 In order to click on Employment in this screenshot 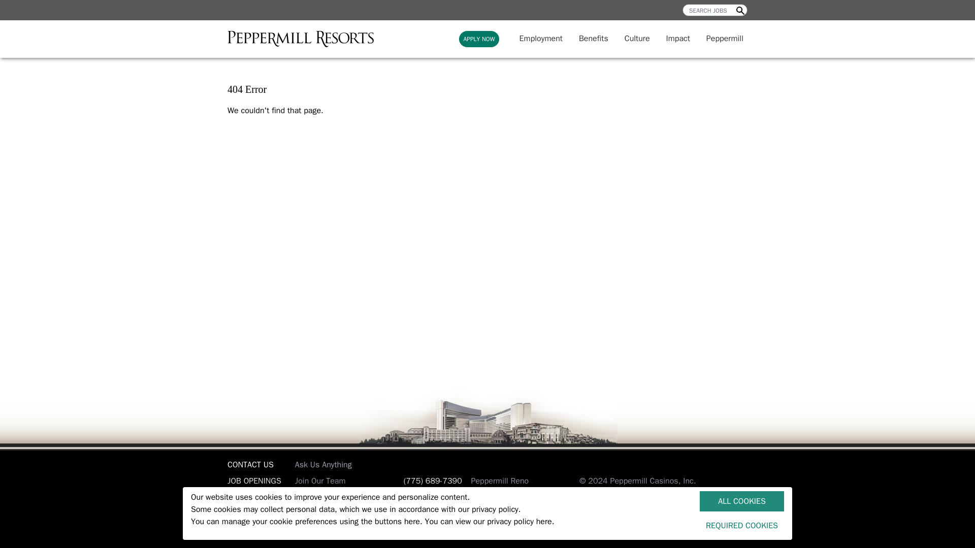, I will do `click(541, 38)`.